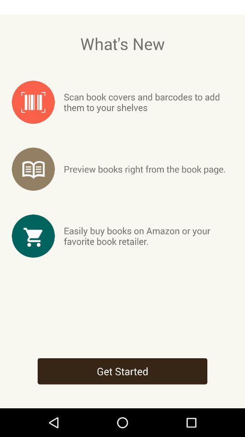 The image size is (245, 437). What do you see at coordinates (148, 102) in the screenshot?
I see `choose scan book covers icon` at bounding box center [148, 102].